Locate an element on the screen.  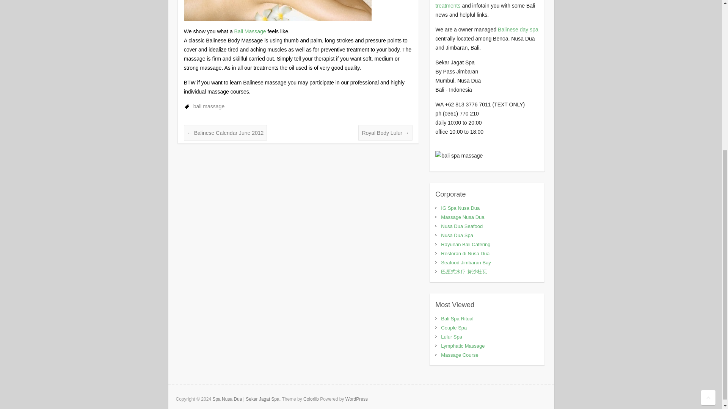
Bali Massage is located at coordinates (278, 11).